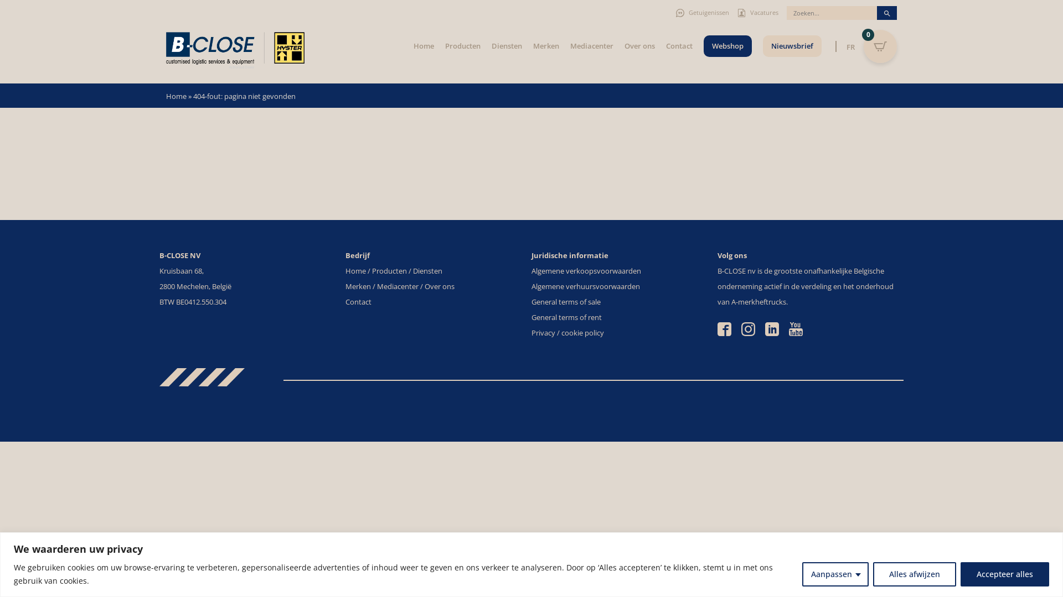 The image size is (1063, 597). What do you see at coordinates (398, 286) in the screenshot?
I see `Mediacenter` at bounding box center [398, 286].